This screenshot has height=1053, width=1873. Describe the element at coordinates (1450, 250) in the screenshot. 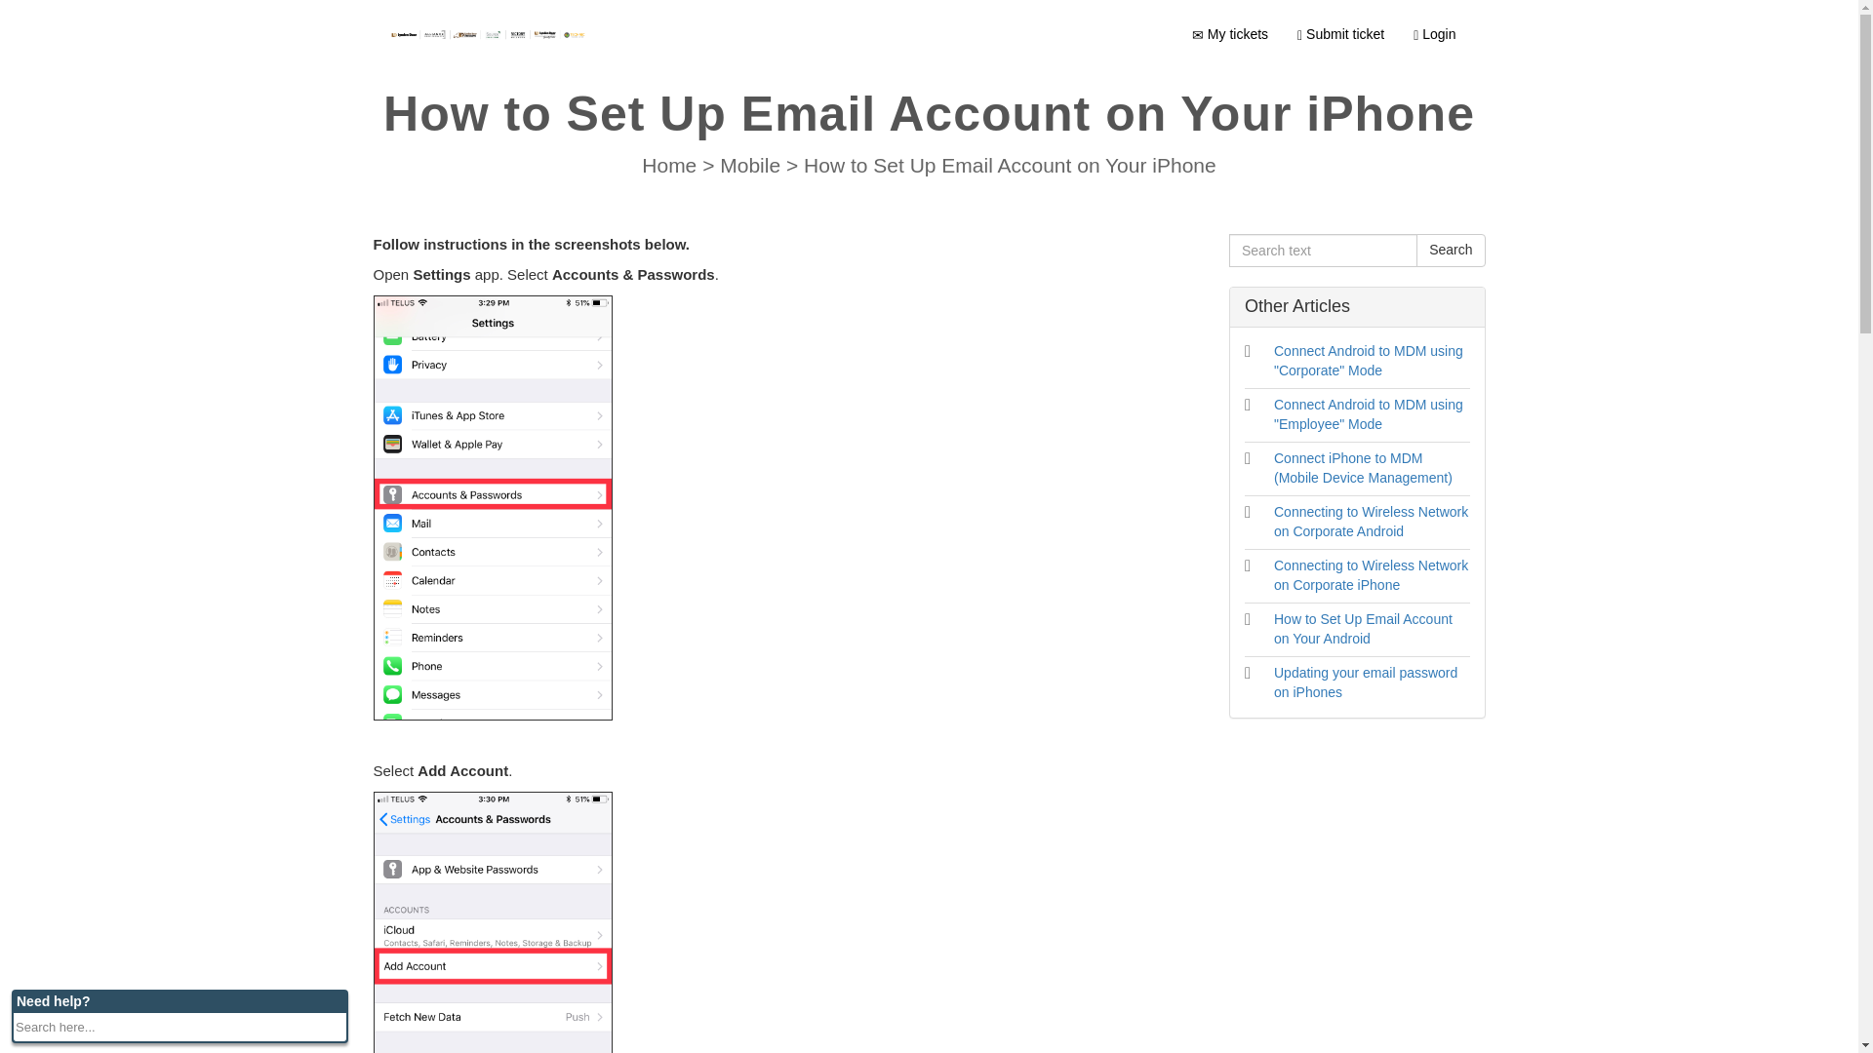

I see `Search` at that location.